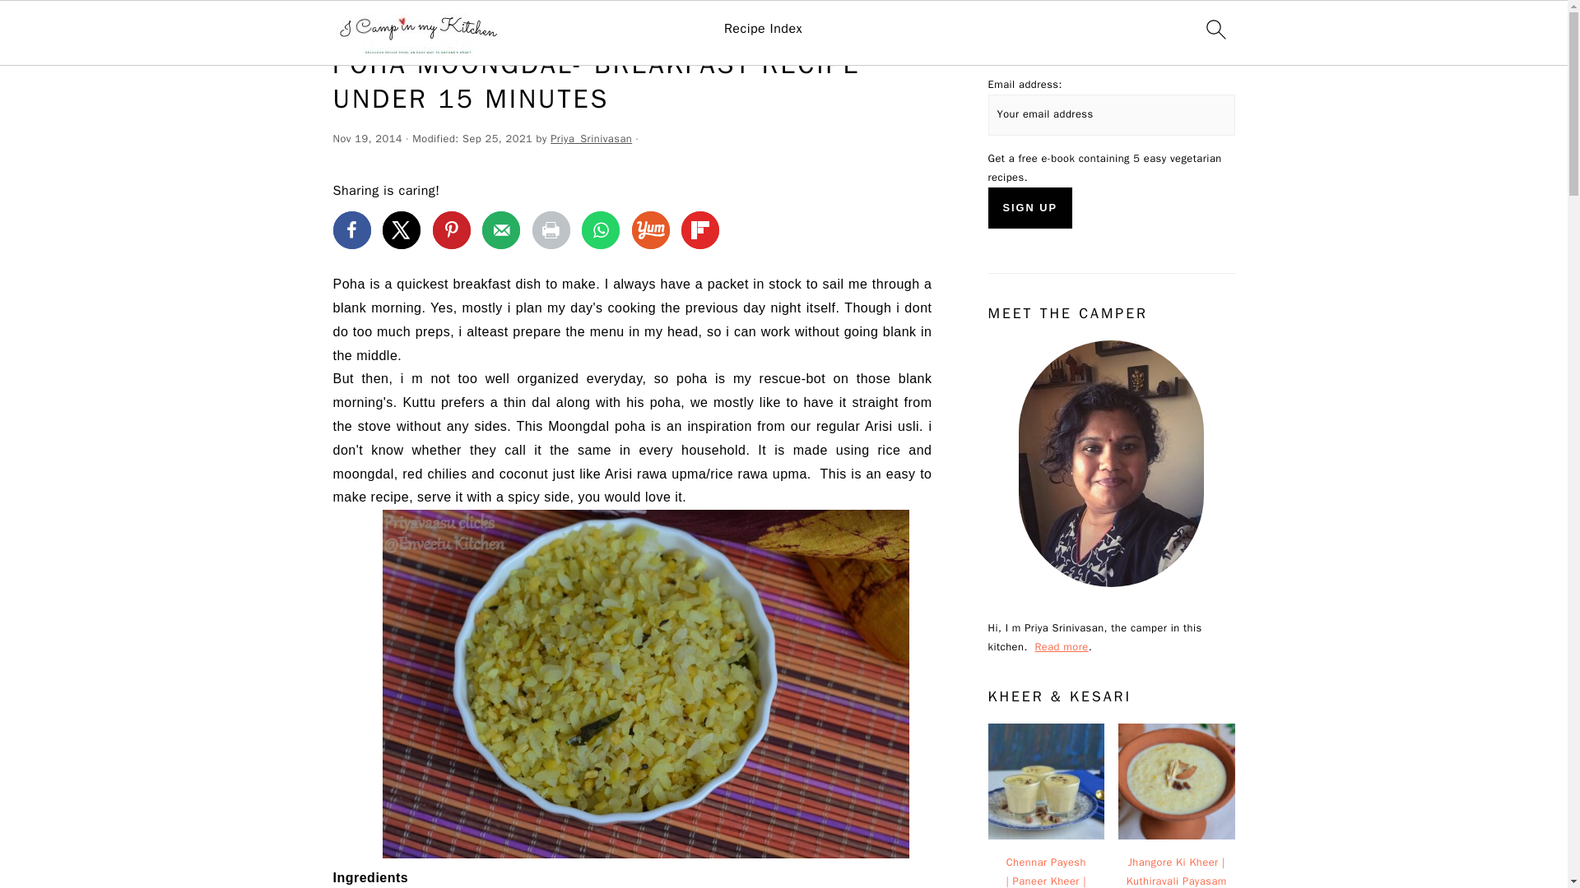  What do you see at coordinates (346, 25) in the screenshot?
I see `Home` at bounding box center [346, 25].